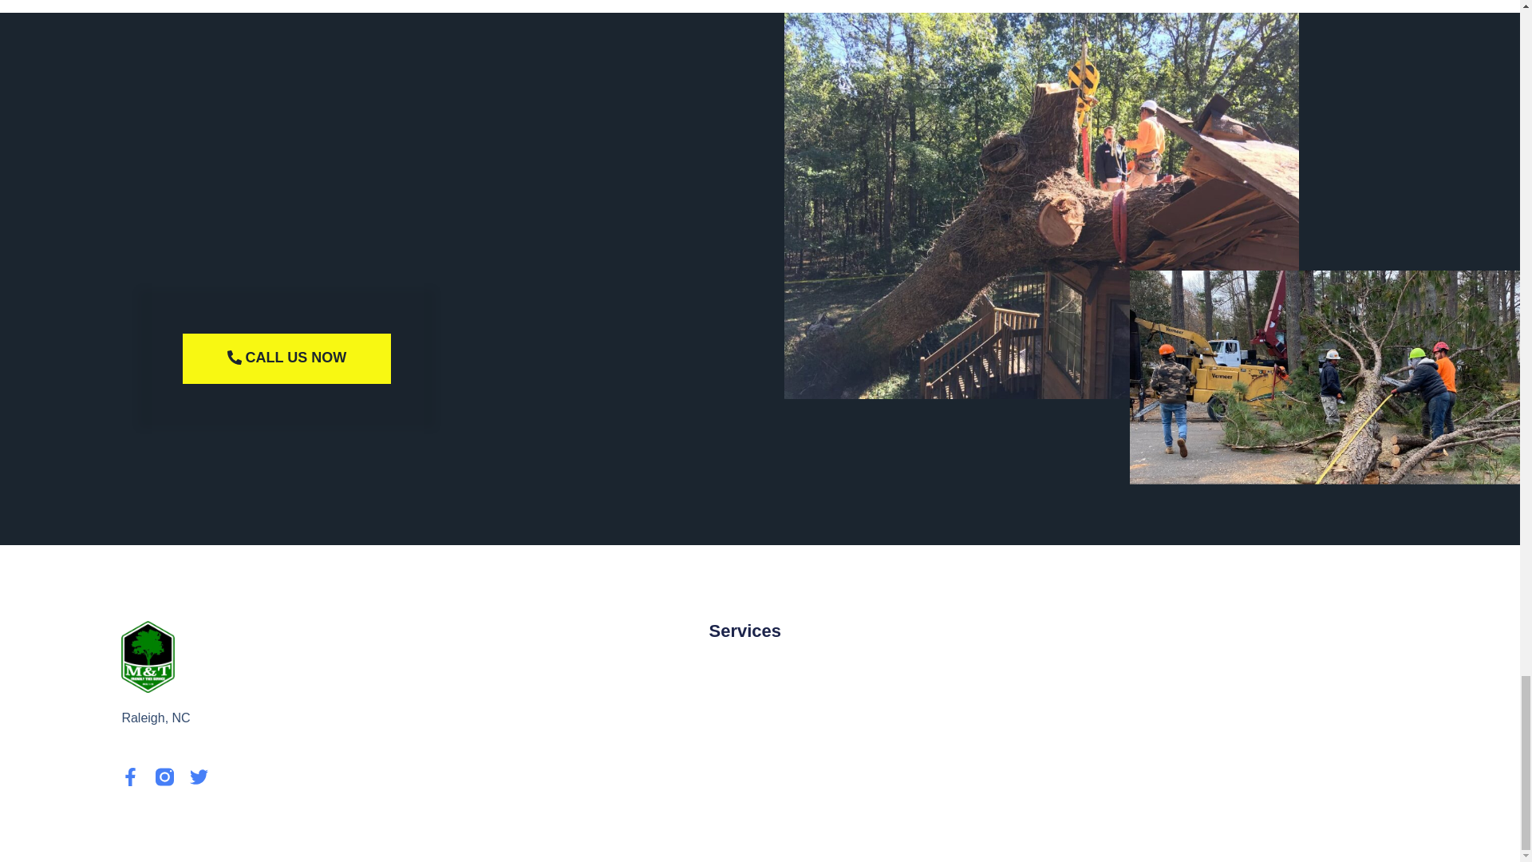 This screenshot has height=862, width=1532. Describe the element at coordinates (129, 777) in the screenshot. I see `Facebook-f` at that location.